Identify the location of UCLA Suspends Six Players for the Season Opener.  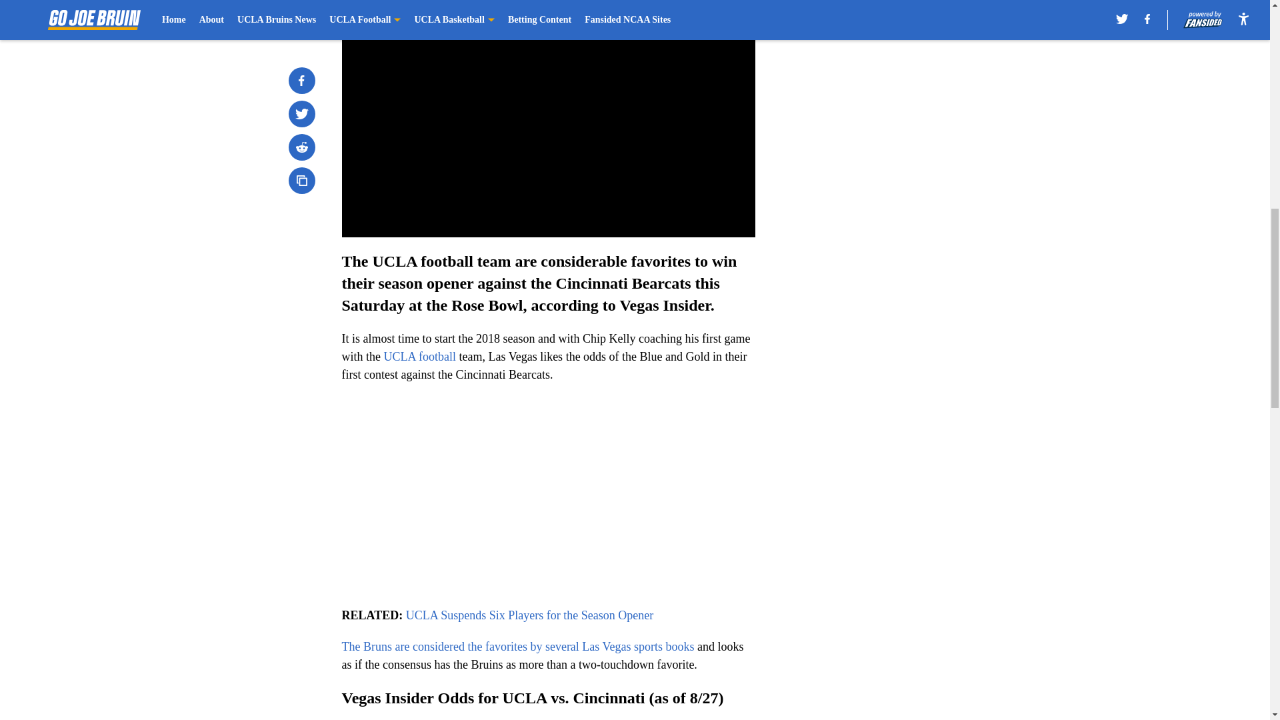
(529, 615).